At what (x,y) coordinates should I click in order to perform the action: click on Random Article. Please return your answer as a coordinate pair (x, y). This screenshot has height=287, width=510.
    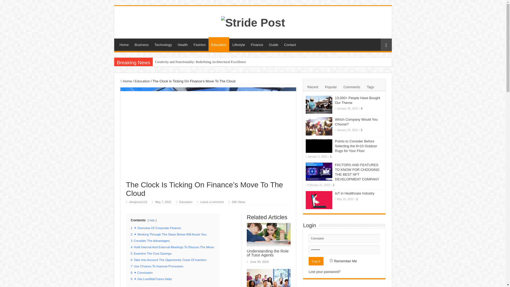
    Looking at the image, I should click on (386, 45).